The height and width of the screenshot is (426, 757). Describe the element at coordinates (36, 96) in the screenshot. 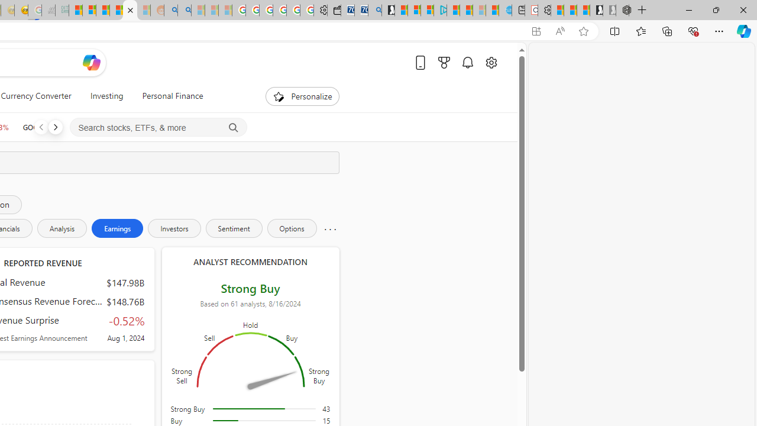

I see `Currency Converter` at that location.